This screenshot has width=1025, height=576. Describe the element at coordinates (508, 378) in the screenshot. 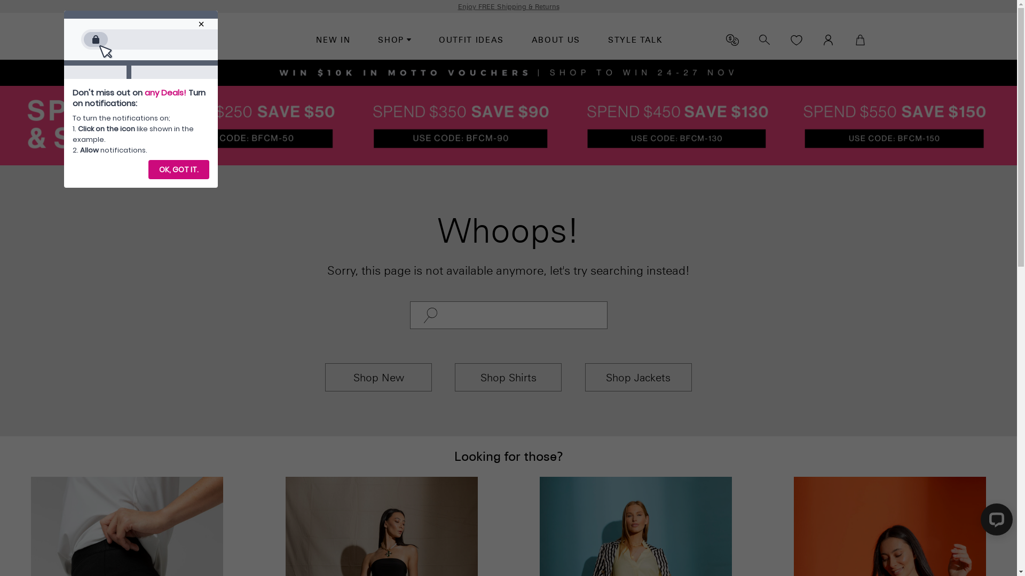

I see `Shop Shirts` at that location.